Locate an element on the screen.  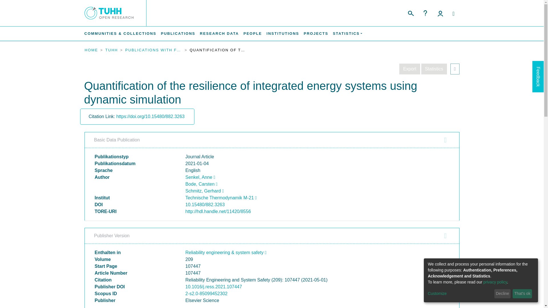
Language switch is located at coordinates (453, 14).